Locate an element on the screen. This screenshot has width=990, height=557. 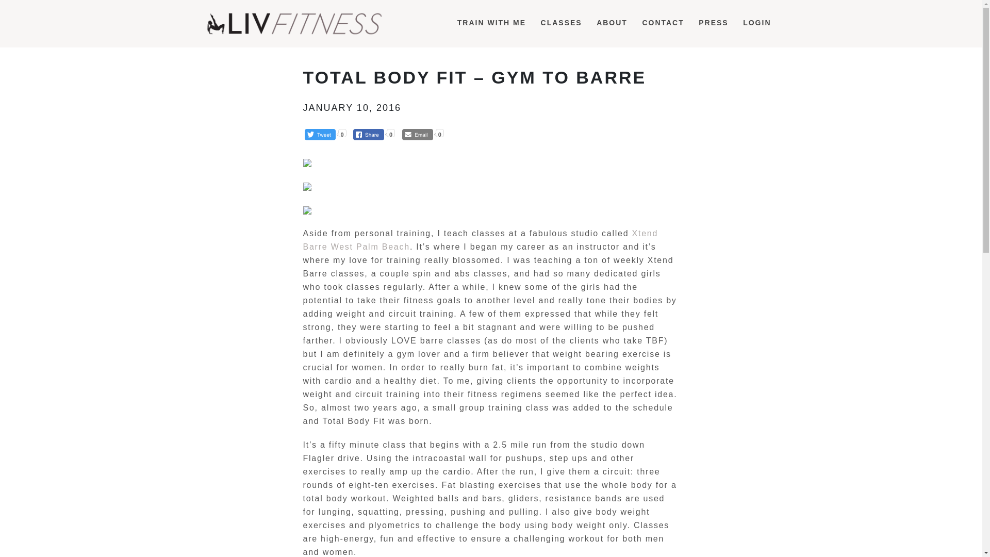
TRAIN WITH ME is located at coordinates (491, 23).